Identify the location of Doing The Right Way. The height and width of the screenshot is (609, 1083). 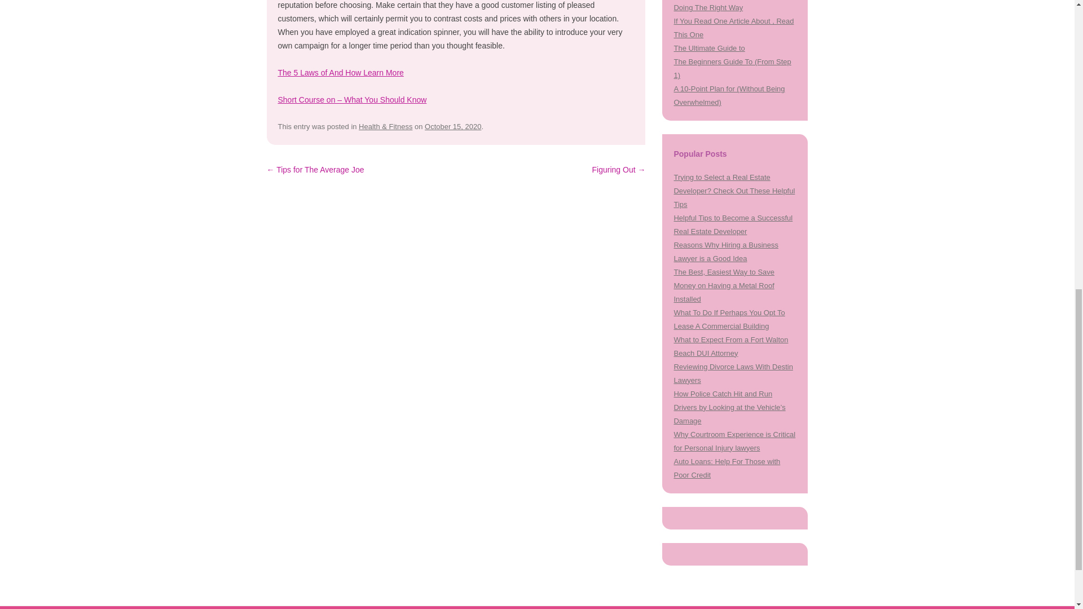
(708, 7).